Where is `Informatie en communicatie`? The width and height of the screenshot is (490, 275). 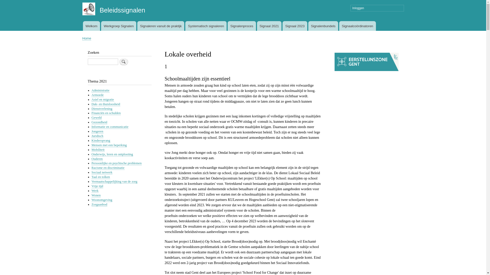
Informatie en communicatie is located at coordinates (110, 127).